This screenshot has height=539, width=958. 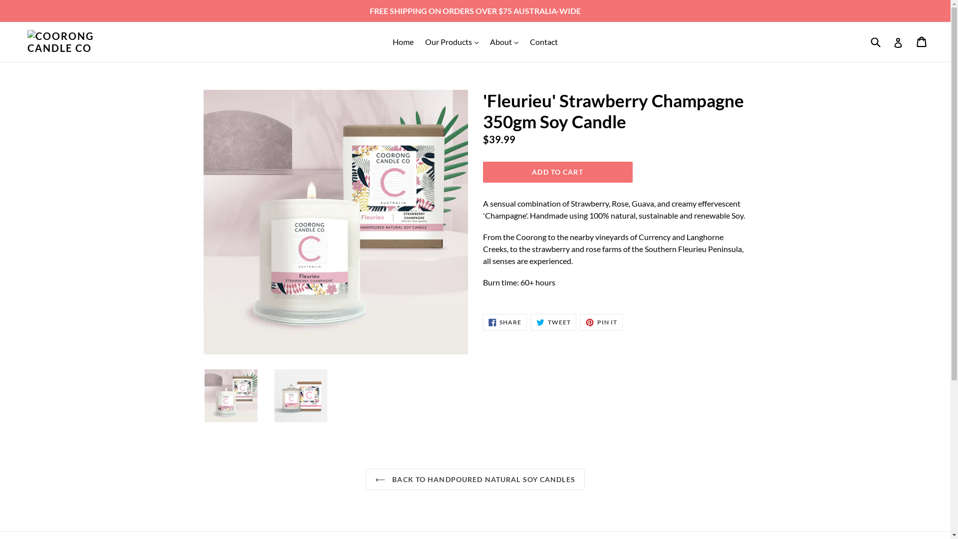 I want to click on Home, so click(x=403, y=42).